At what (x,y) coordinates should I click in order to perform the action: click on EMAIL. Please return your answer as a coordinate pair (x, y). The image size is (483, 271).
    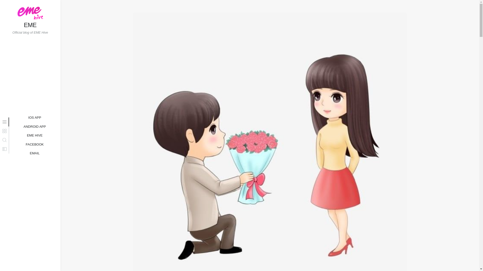
    Looking at the image, I should click on (34, 153).